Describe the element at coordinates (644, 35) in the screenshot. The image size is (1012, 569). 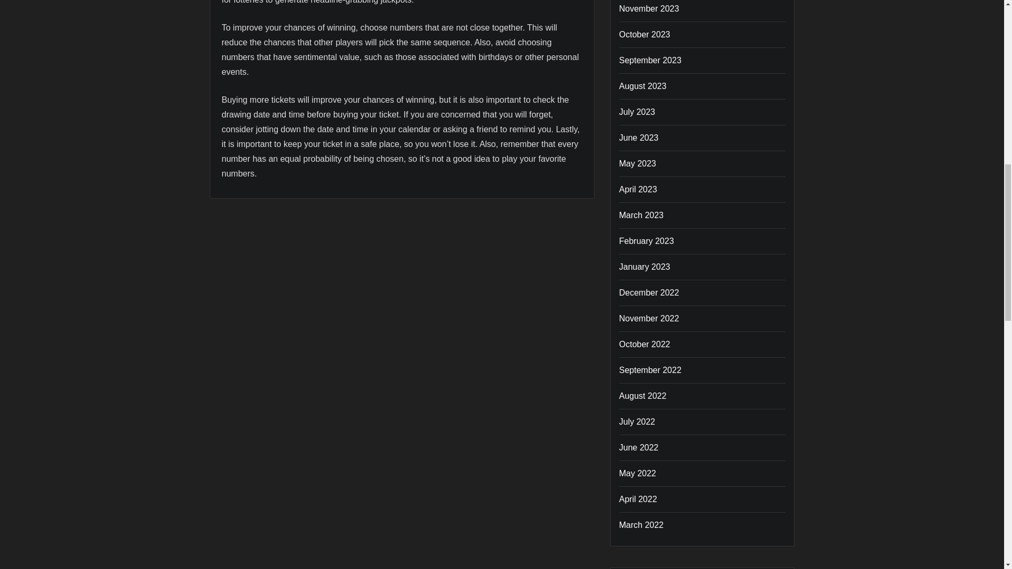
I see `October 2023` at that location.